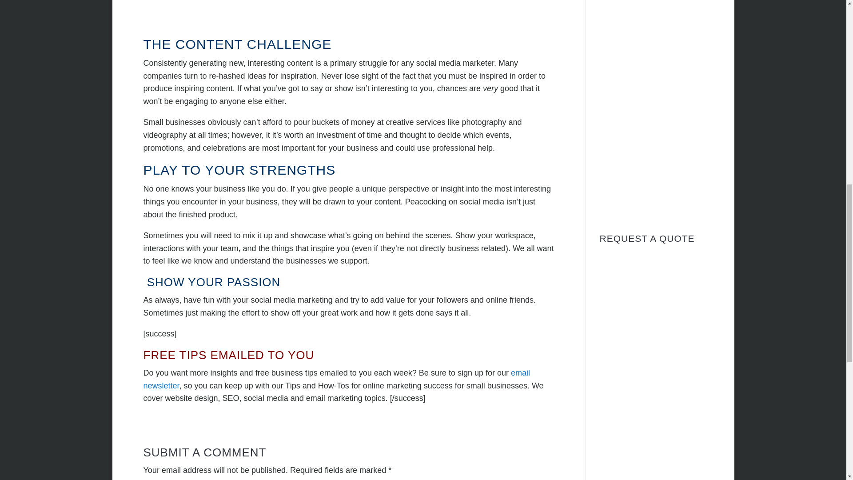 This screenshot has width=853, height=480. Describe the element at coordinates (336, 380) in the screenshot. I see `email newsletter` at that location.